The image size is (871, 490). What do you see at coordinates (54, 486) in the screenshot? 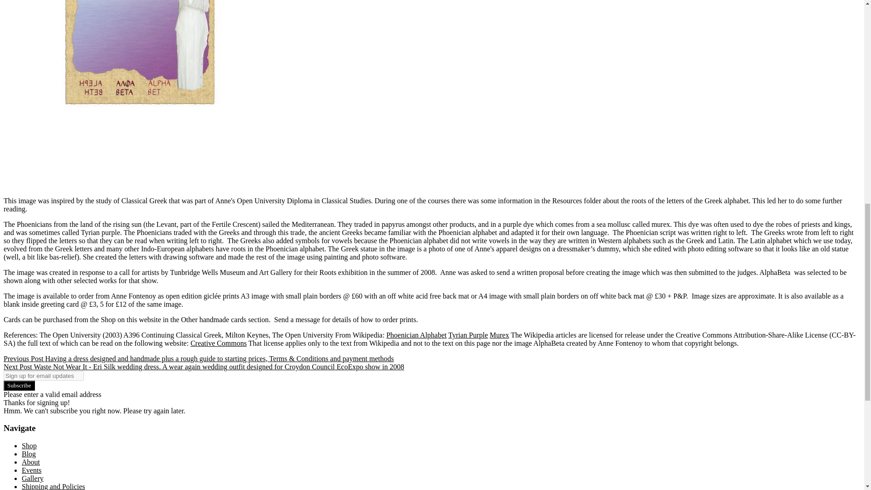
I see `Shipping and Policies` at bounding box center [54, 486].